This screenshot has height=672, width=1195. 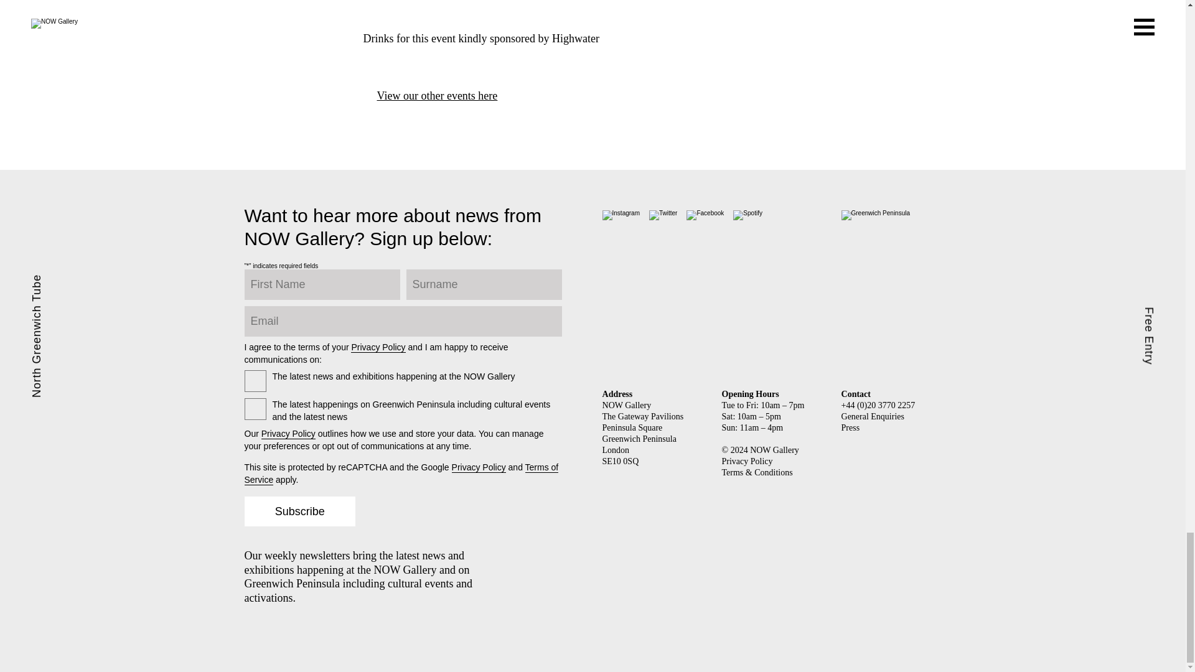 What do you see at coordinates (431, 96) in the screenshot?
I see `View our other events here` at bounding box center [431, 96].